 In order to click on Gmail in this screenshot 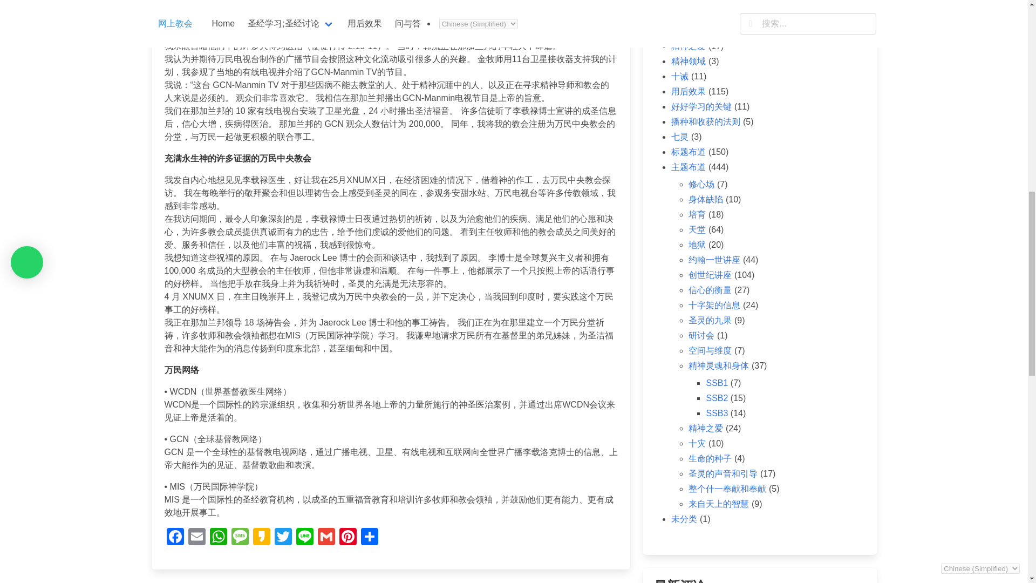, I will do `click(326, 538)`.